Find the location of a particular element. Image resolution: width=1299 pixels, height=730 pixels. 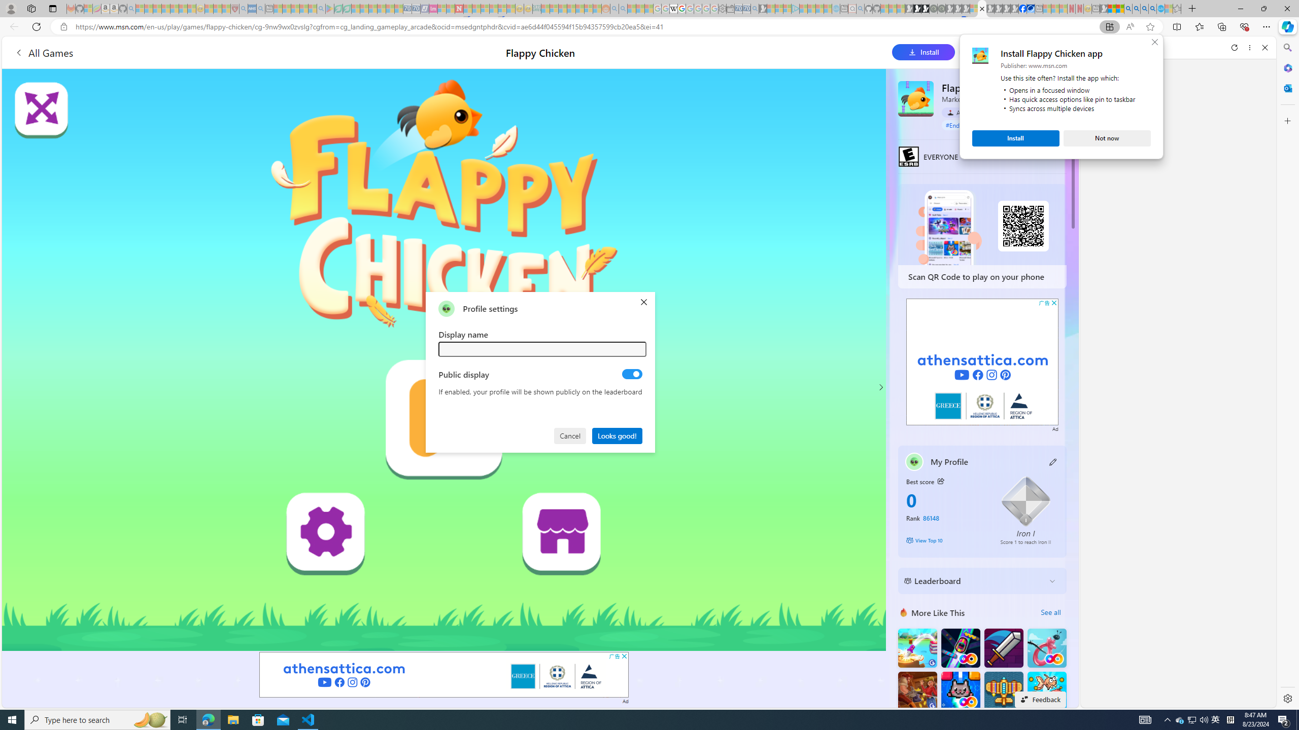

Action Center, 2 new notifications is located at coordinates (1284, 720).